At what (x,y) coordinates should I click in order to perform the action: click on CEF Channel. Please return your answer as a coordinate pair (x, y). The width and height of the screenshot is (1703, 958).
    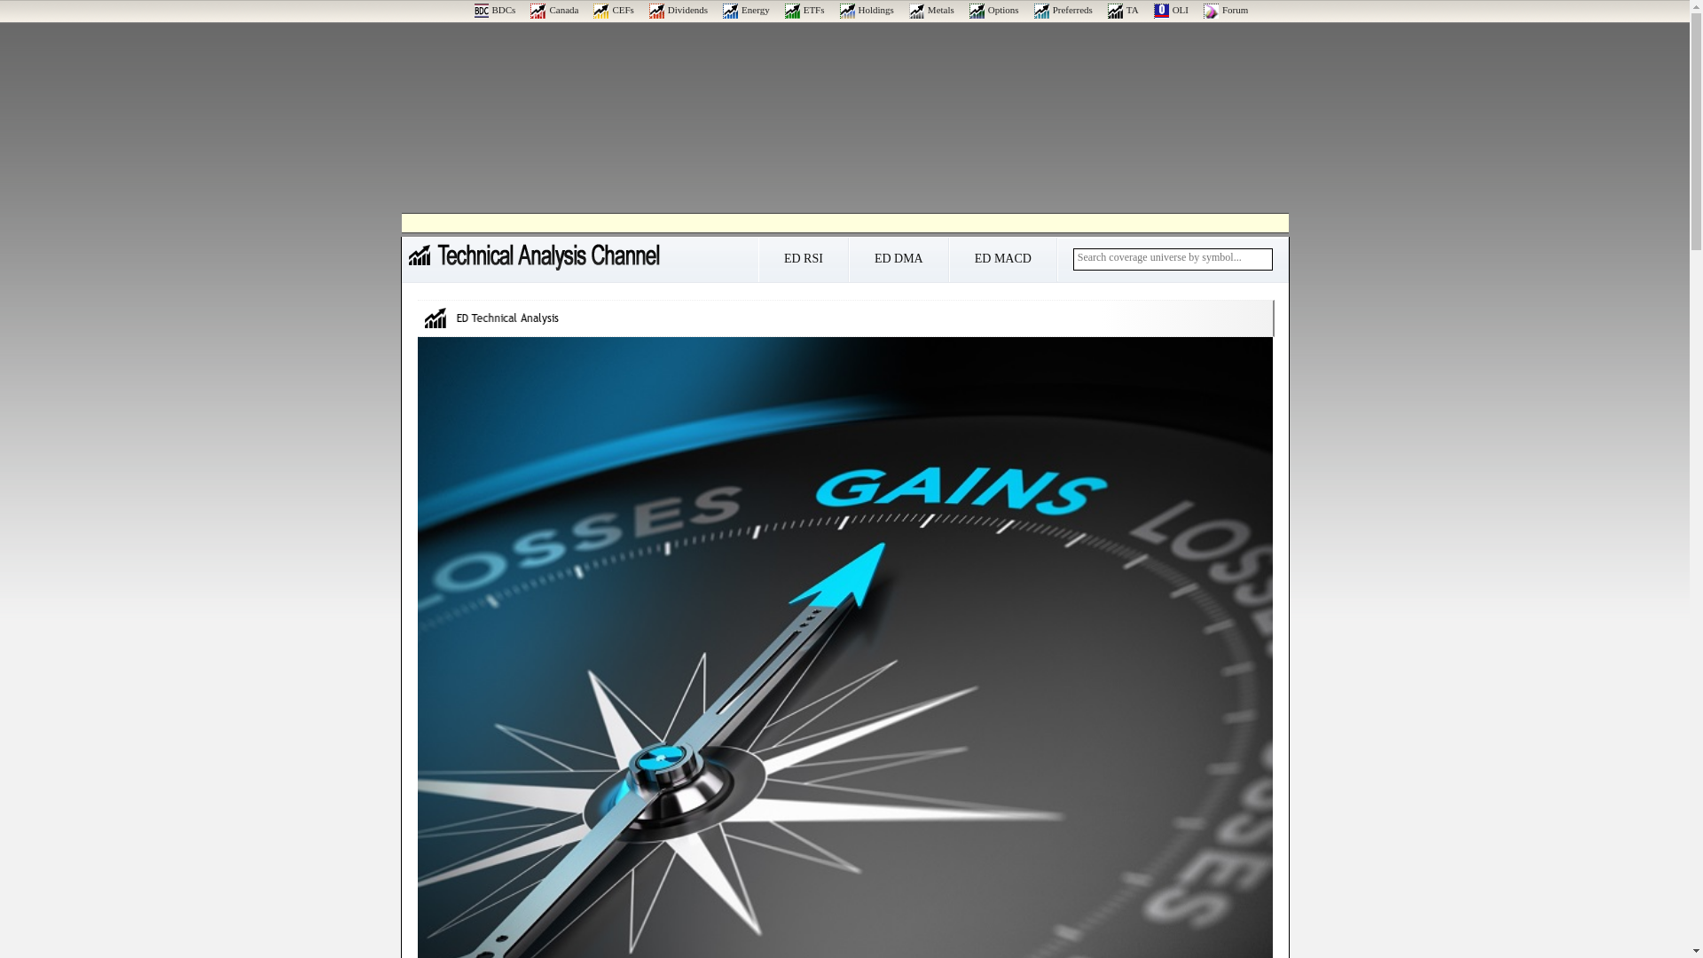
    Looking at the image, I should click on (613, 10).